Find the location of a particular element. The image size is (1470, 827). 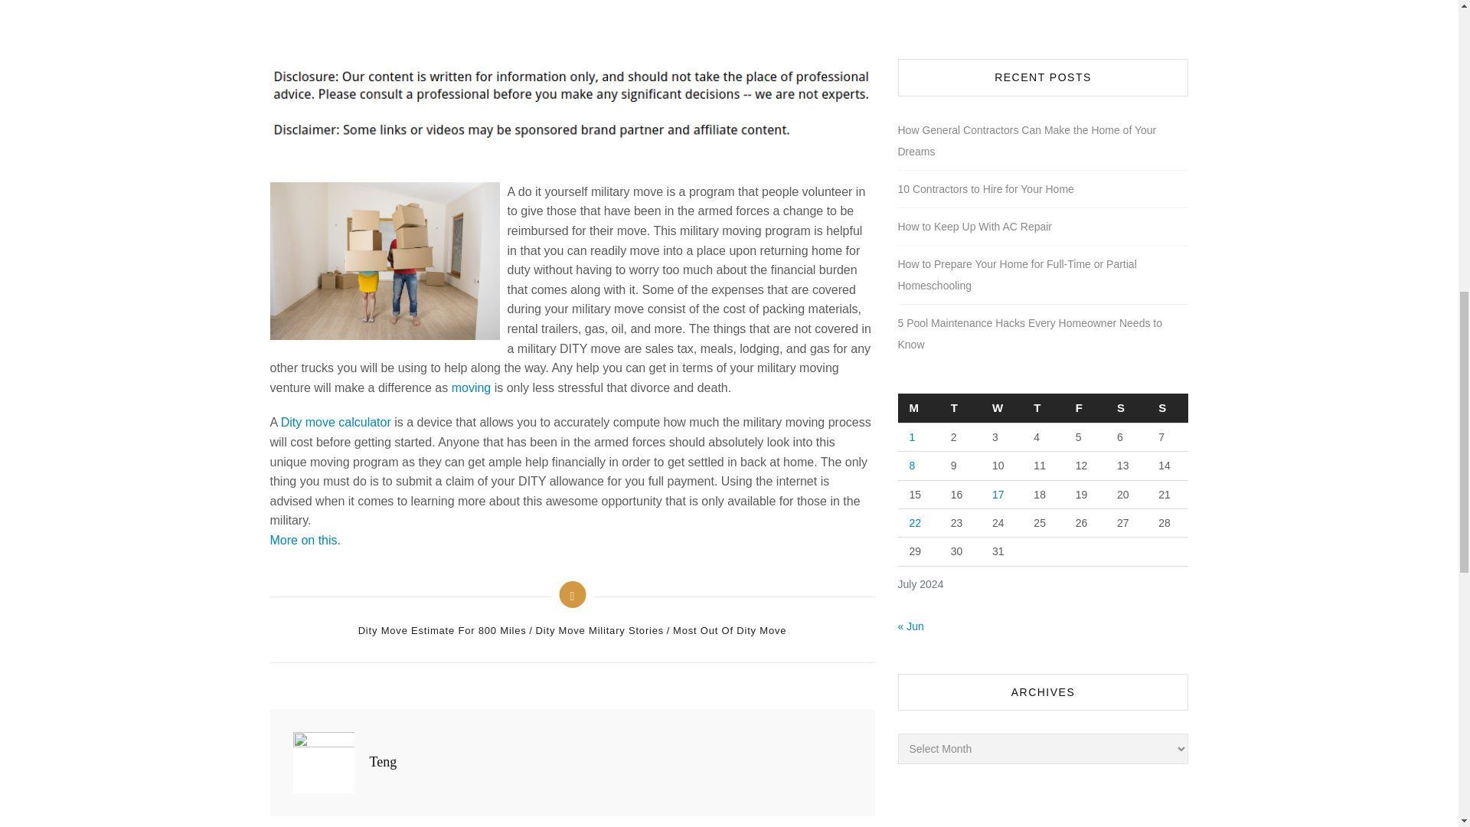

Wednesday is located at coordinates (1001, 408).